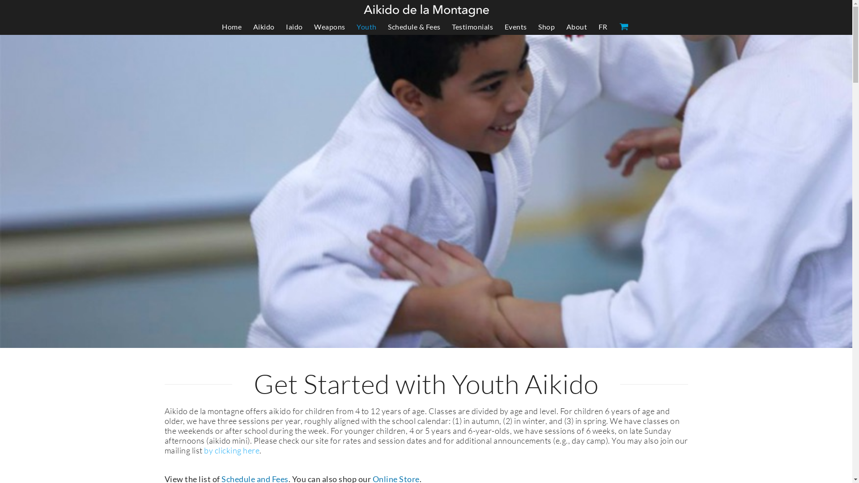 The image size is (859, 483). Describe the element at coordinates (264, 27) in the screenshot. I see `Aikido` at that location.